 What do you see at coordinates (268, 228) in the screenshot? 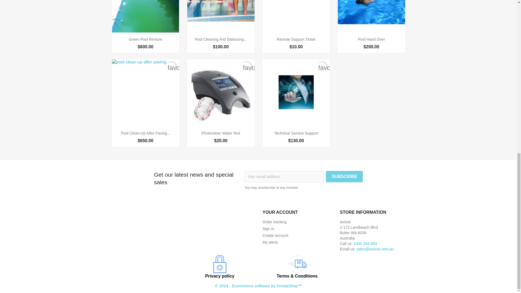
I see `Log in to your customer account` at bounding box center [268, 228].